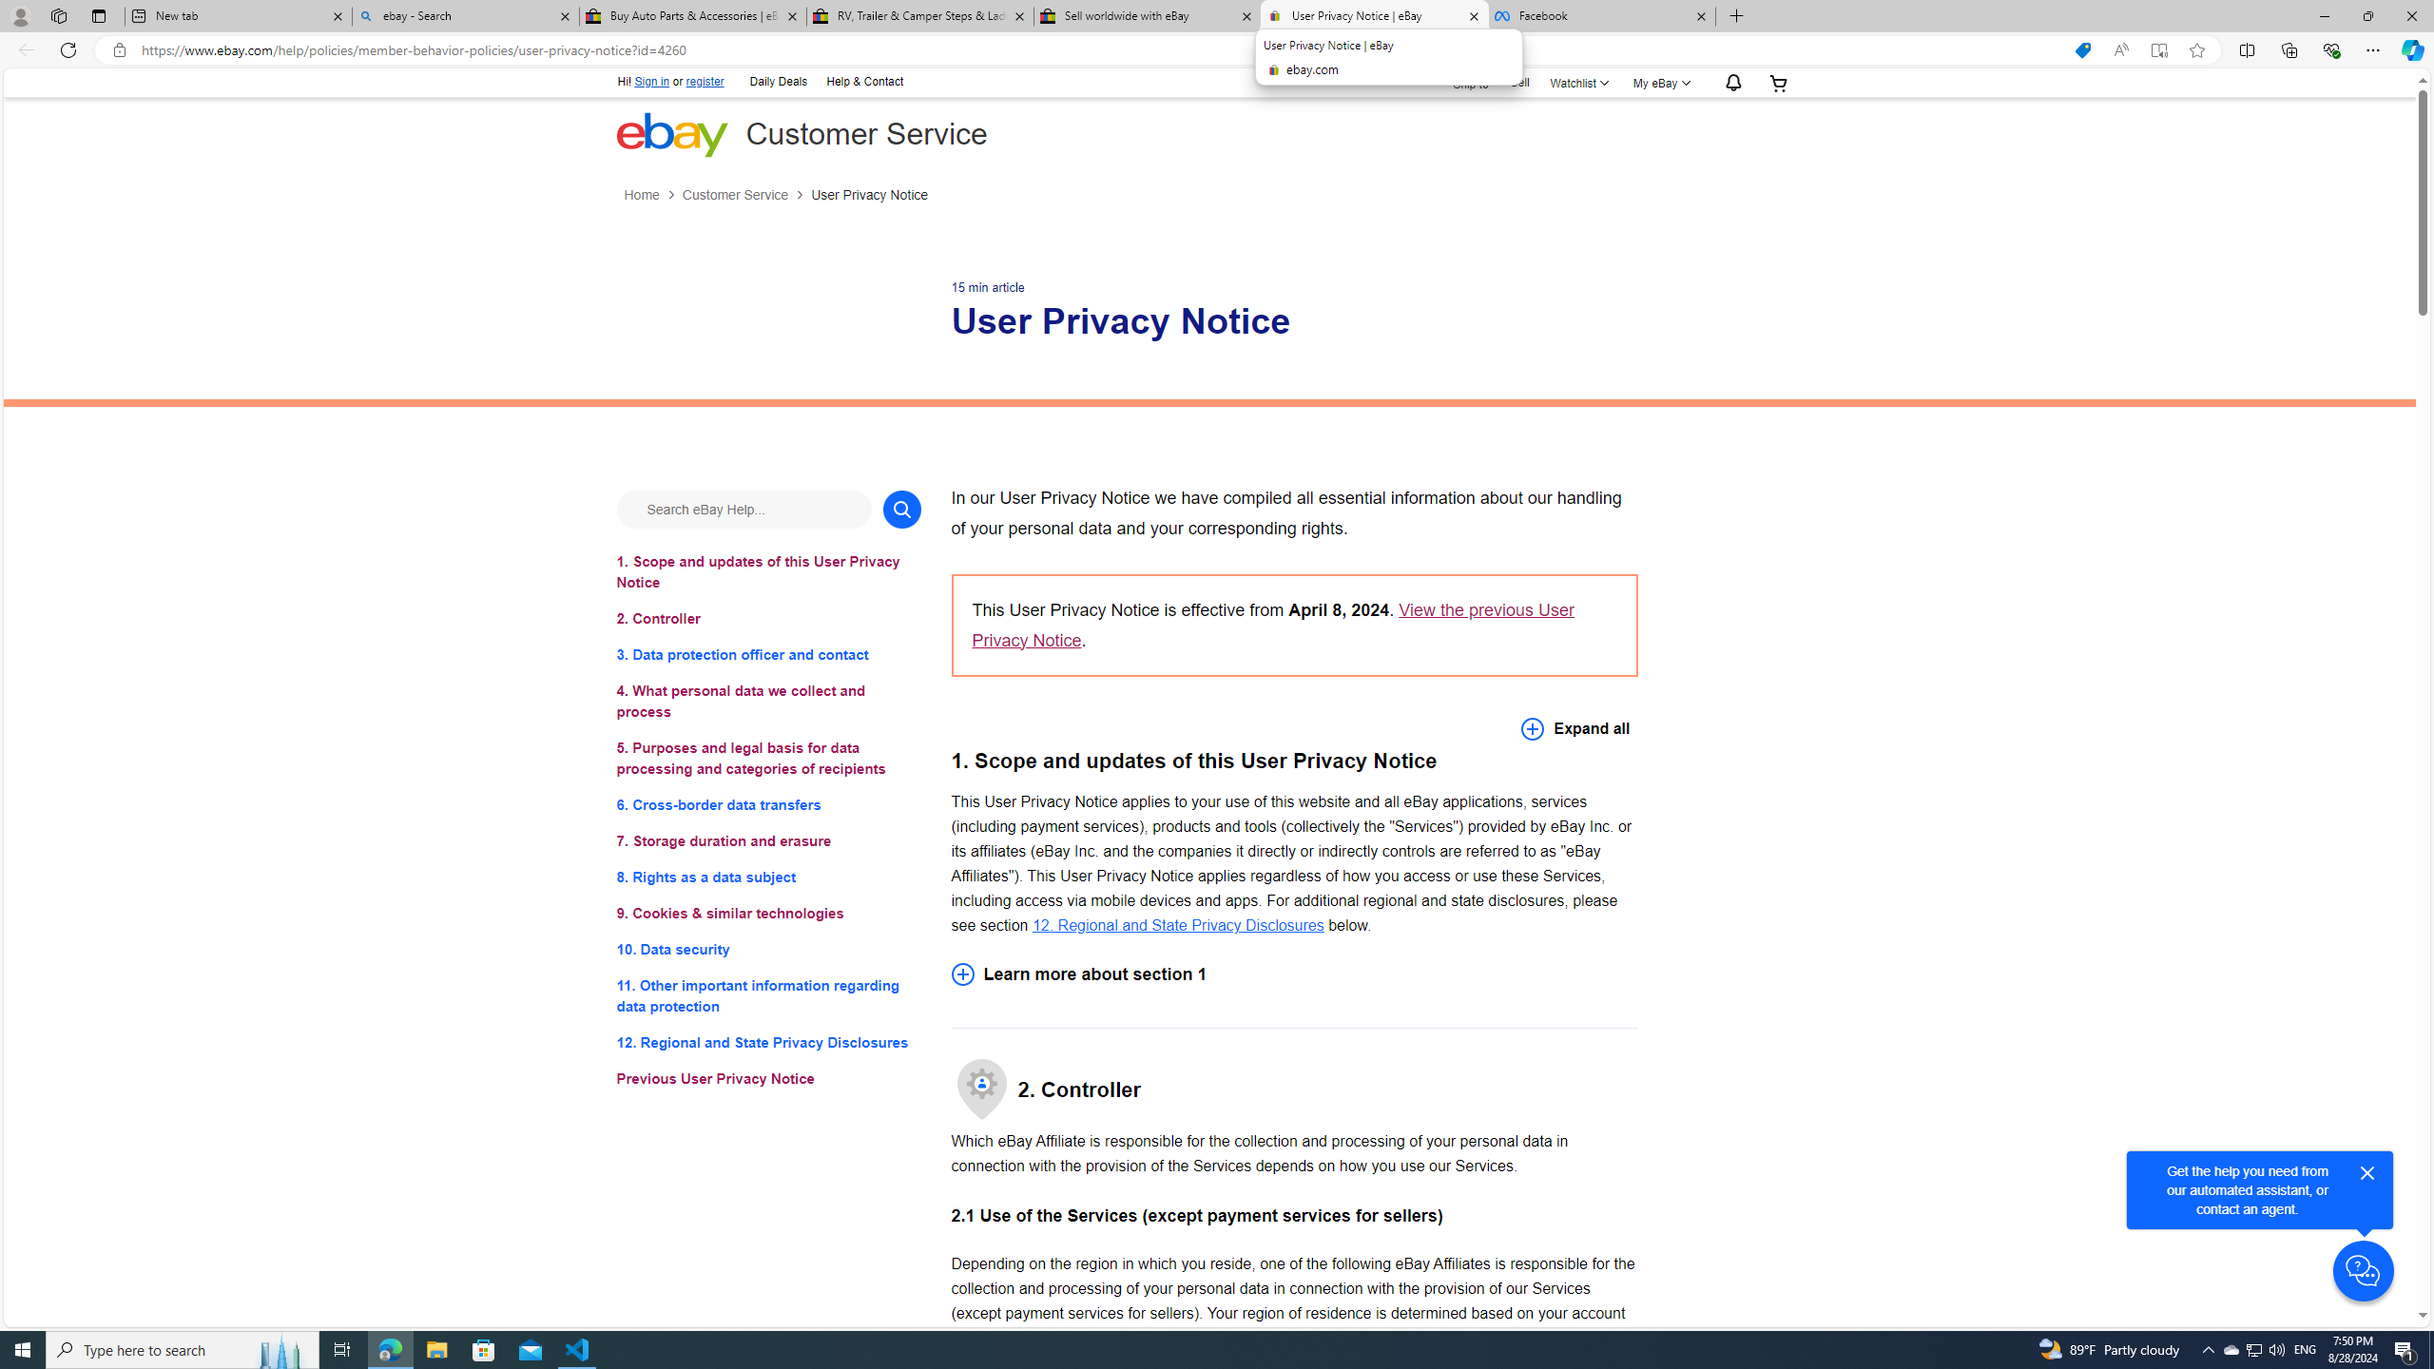 This screenshot has height=1369, width=2434. Describe the element at coordinates (768, 949) in the screenshot. I see `10. Data security` at that location.